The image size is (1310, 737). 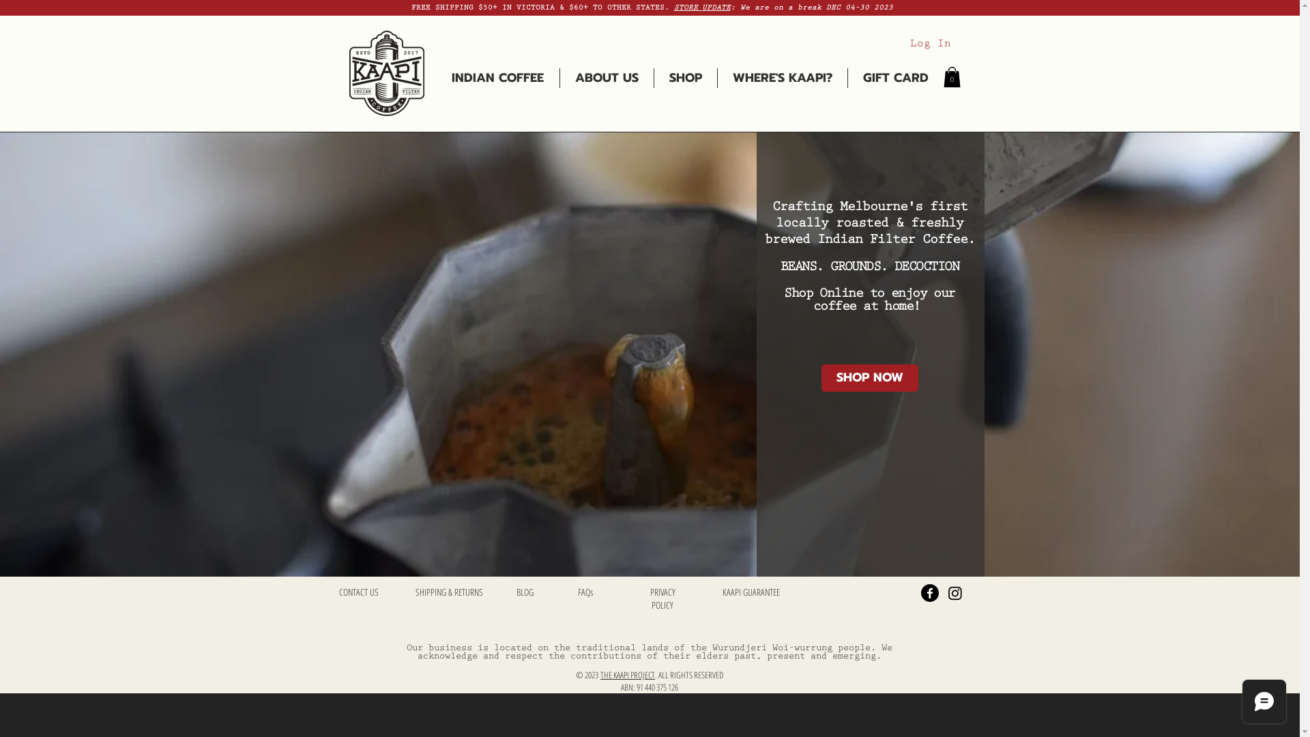 I want to click on SHOP, so click(x=685, y=78).